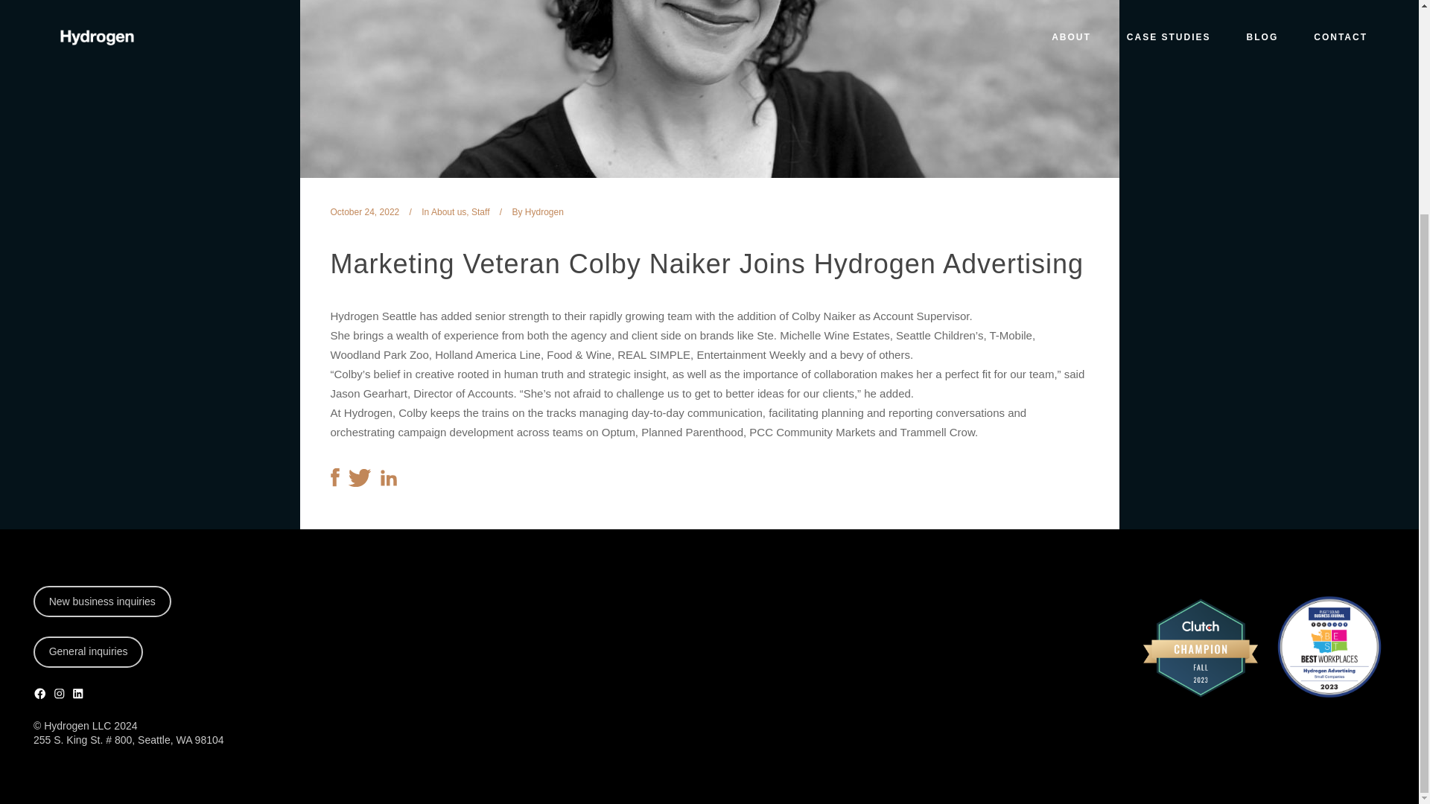  What do you see at coordinates (360, 482) in the screenshot?
I see `Share on Twitter` at bounding box center [360, 482].